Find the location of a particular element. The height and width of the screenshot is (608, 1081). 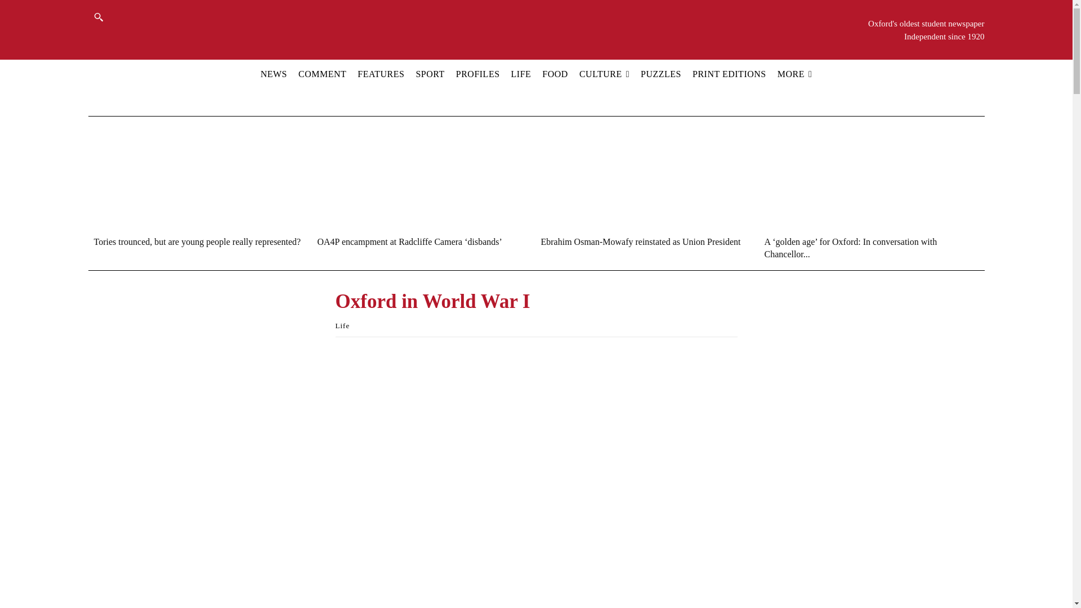

FEATURES is located at coordinates (381, 74).